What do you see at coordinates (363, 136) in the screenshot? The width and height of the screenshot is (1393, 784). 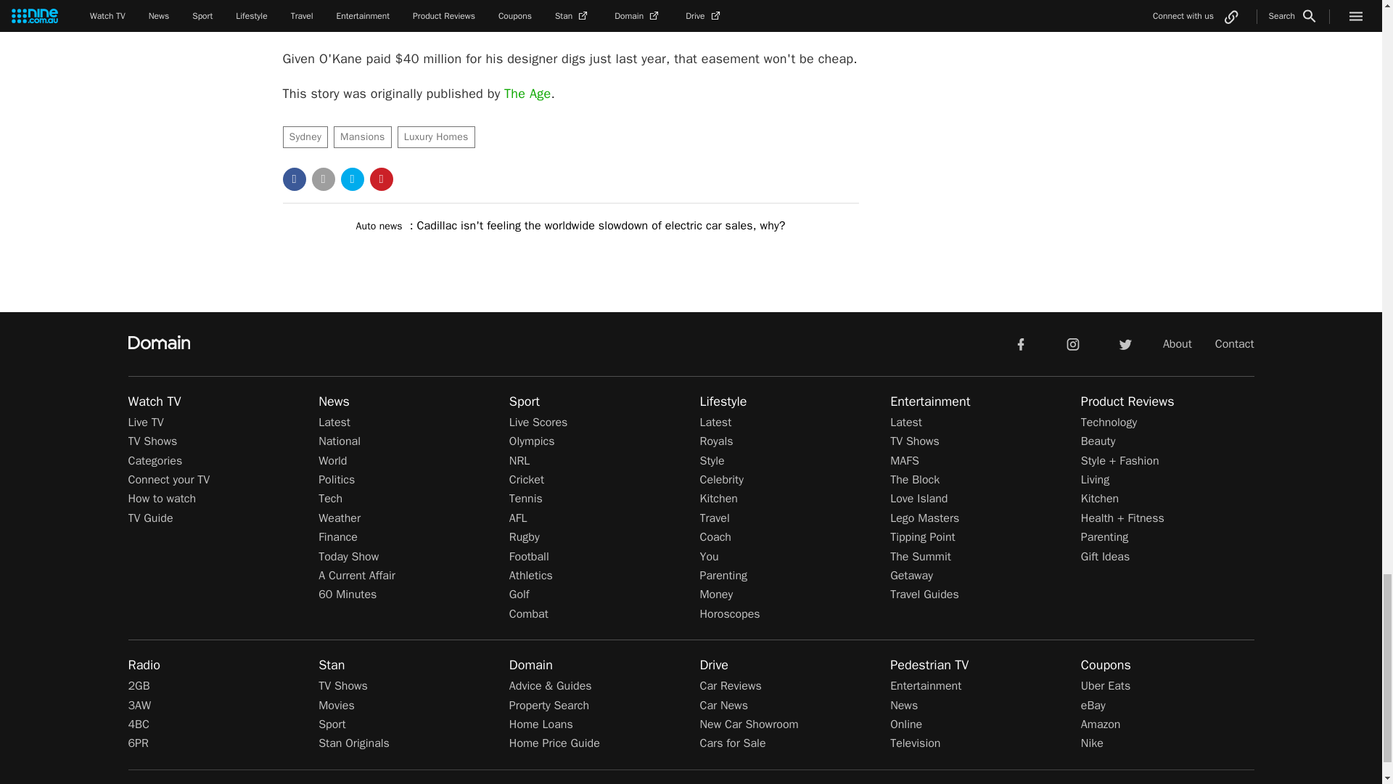 I see `Mansions` at bounding box center [363, 136].